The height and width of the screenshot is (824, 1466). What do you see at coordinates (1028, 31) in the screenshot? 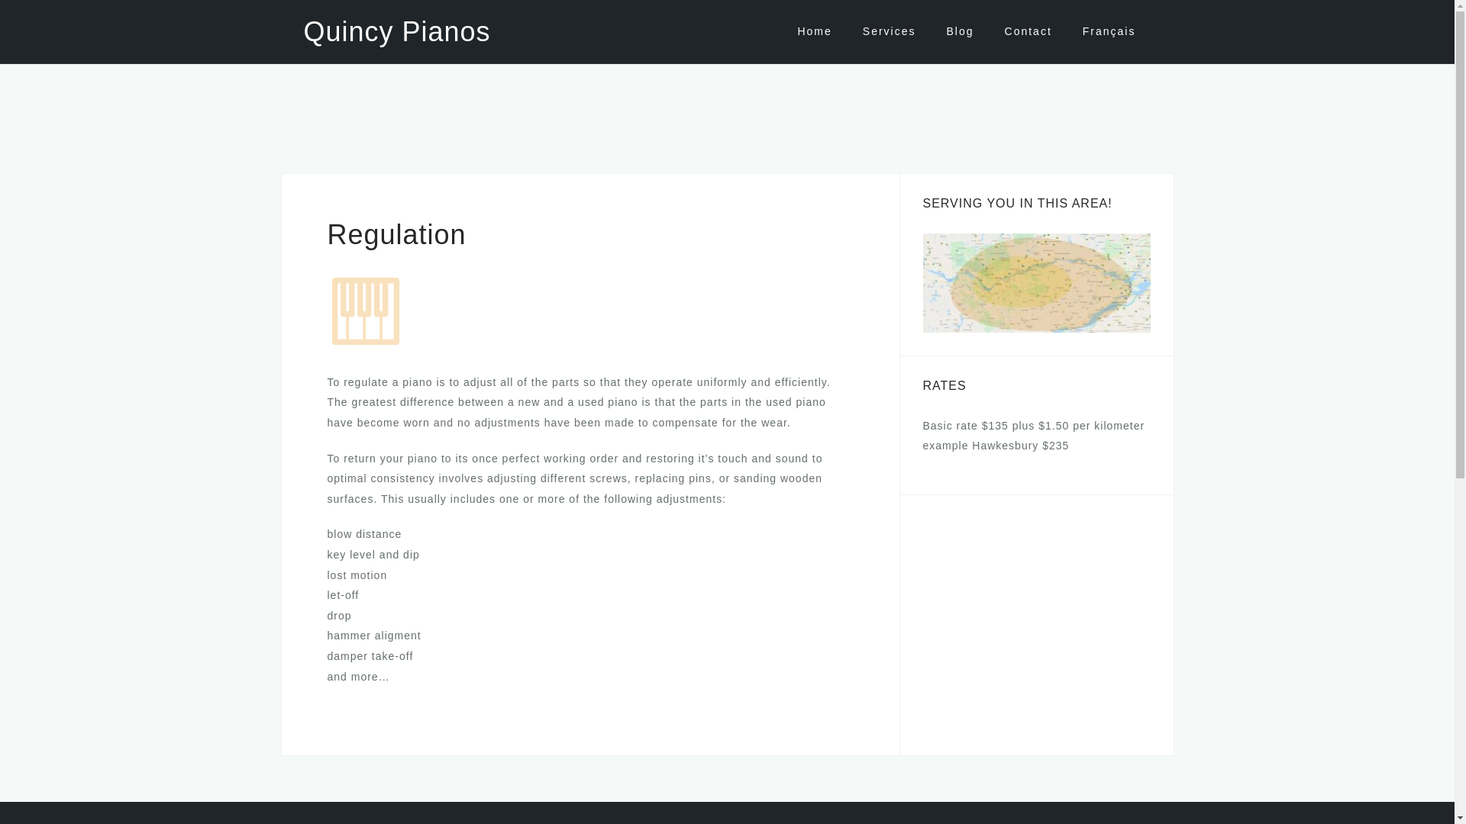
I see `Contact` at bounding box center [1028, 31].